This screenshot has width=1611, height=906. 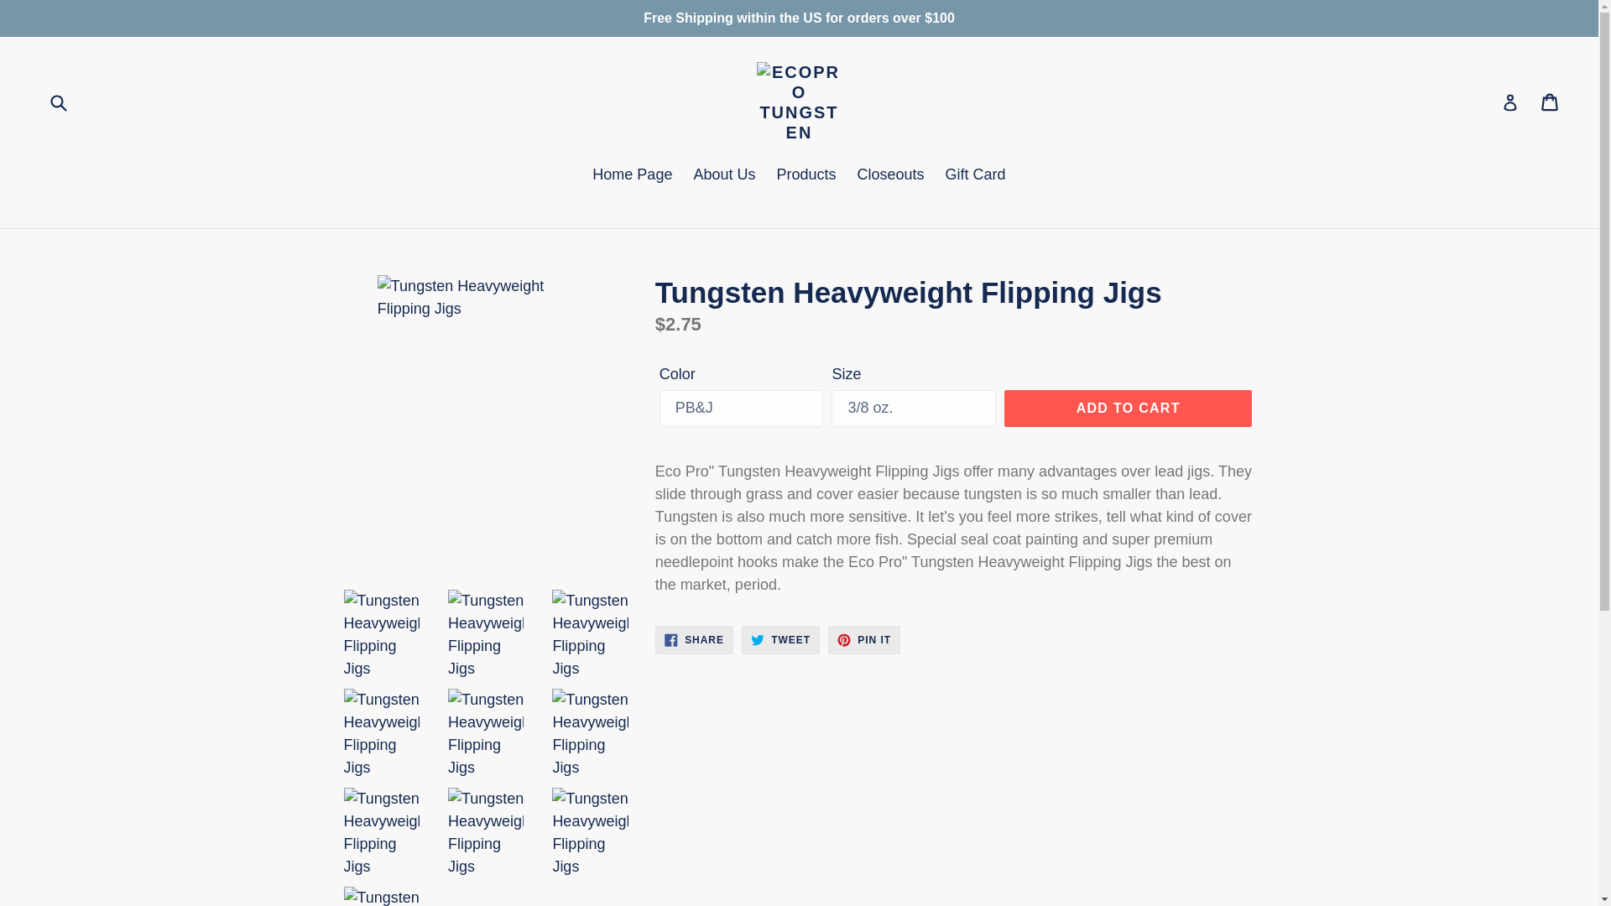 What do you see at coordinates (631, 176) in the screenshot?
I see `Products` at bounding box center [631, 176].